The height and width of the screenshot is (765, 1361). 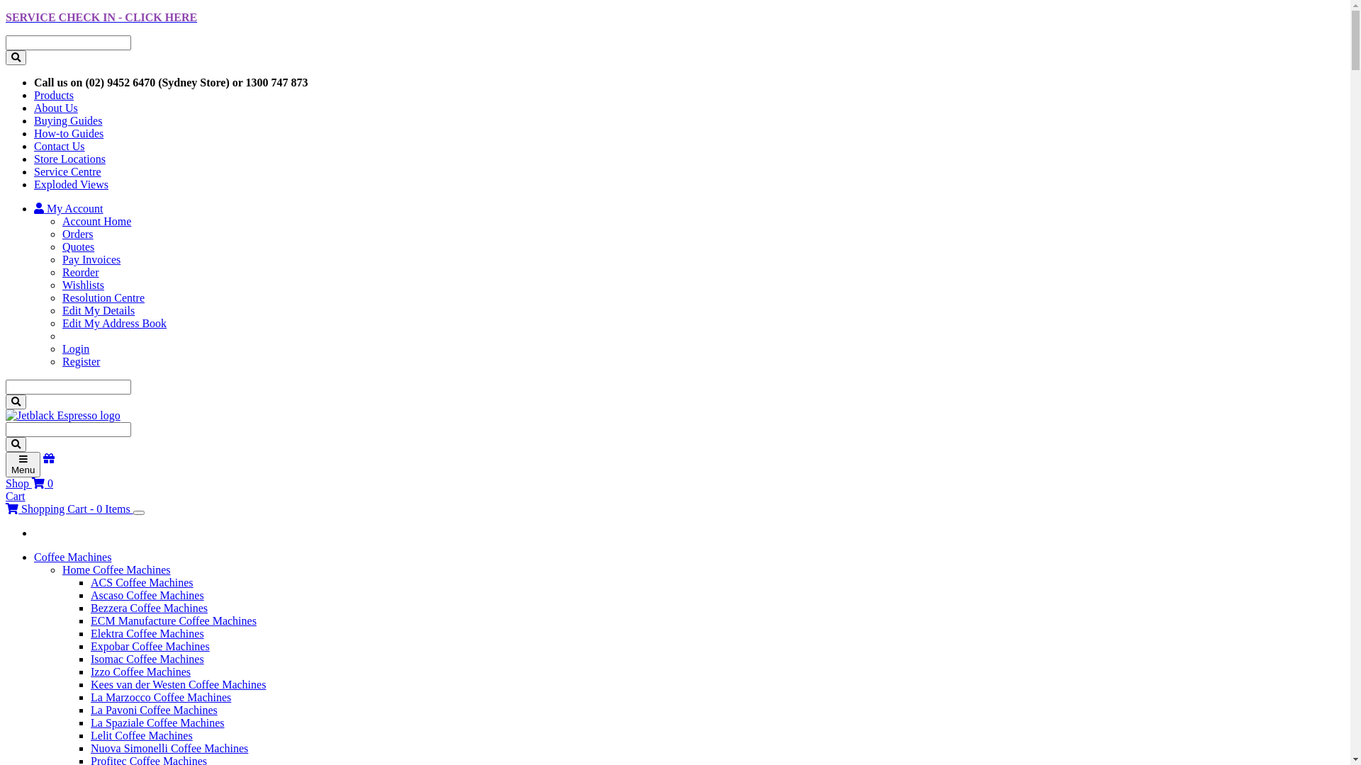 I want to click on Elektra Coffee Machines, so click(x=147, y=633).